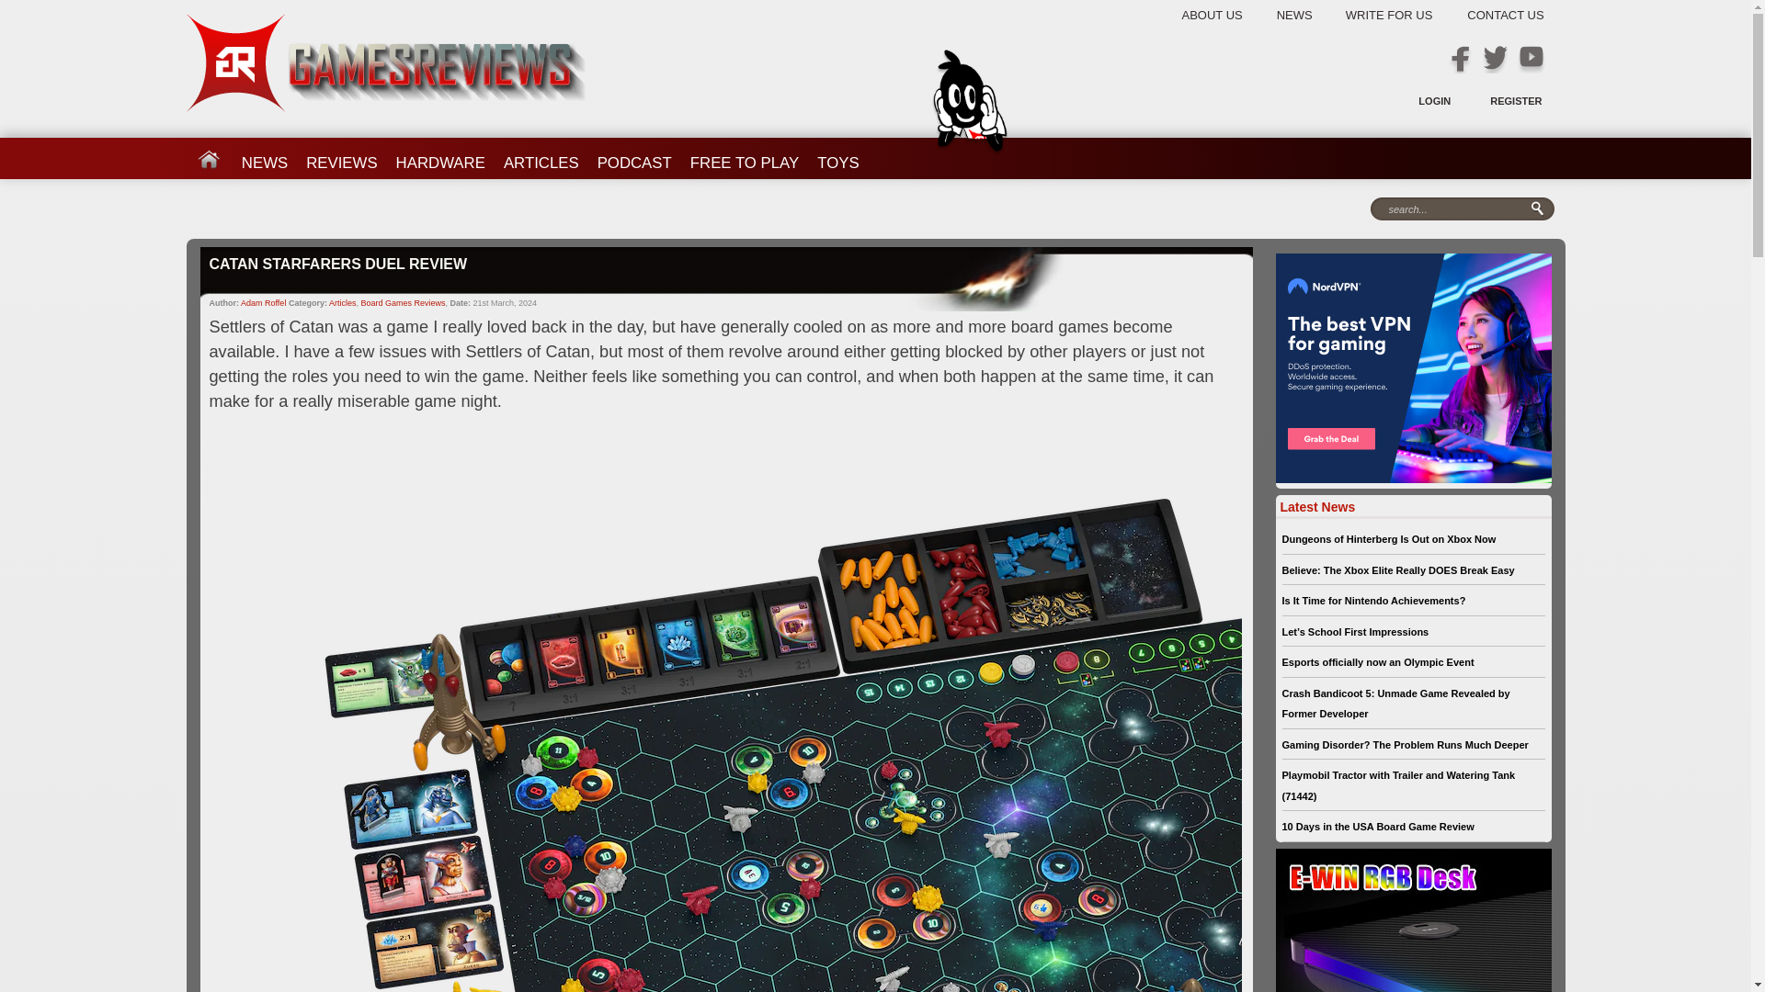  I want to click on PODCAST, so click(634, 156).